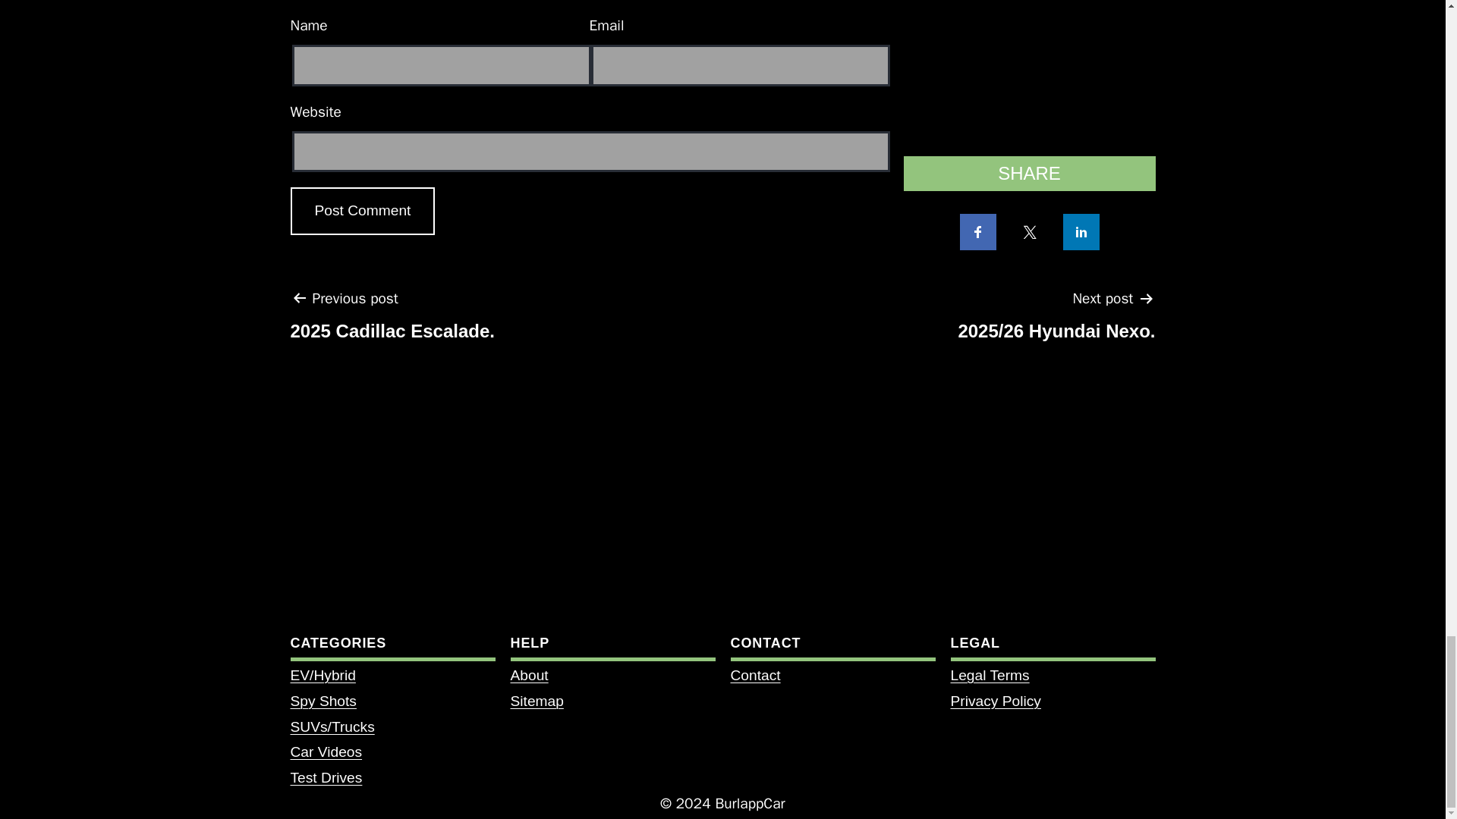 This screenshot has width=1457, height=819. I want to click on Privacy Policy, so click(994, 701).